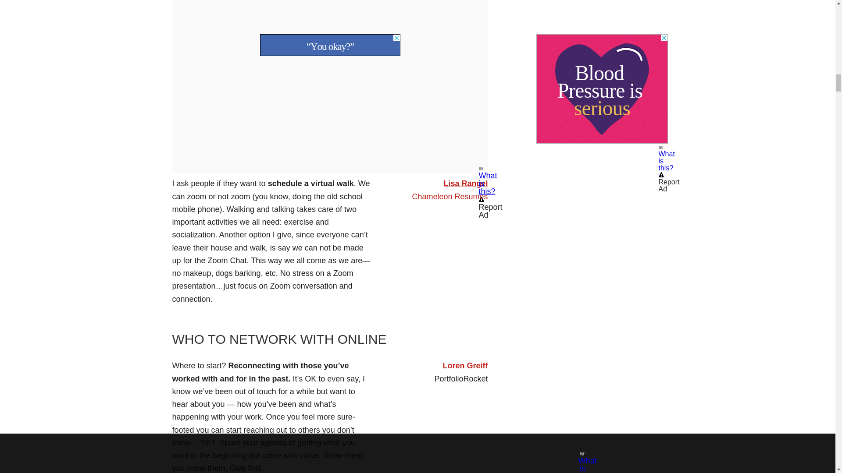 This screenshot has width=842, height=473. Describe the element at coordinates (465, 183) in the screenshot. I see `Lisa Rangel` at that location.